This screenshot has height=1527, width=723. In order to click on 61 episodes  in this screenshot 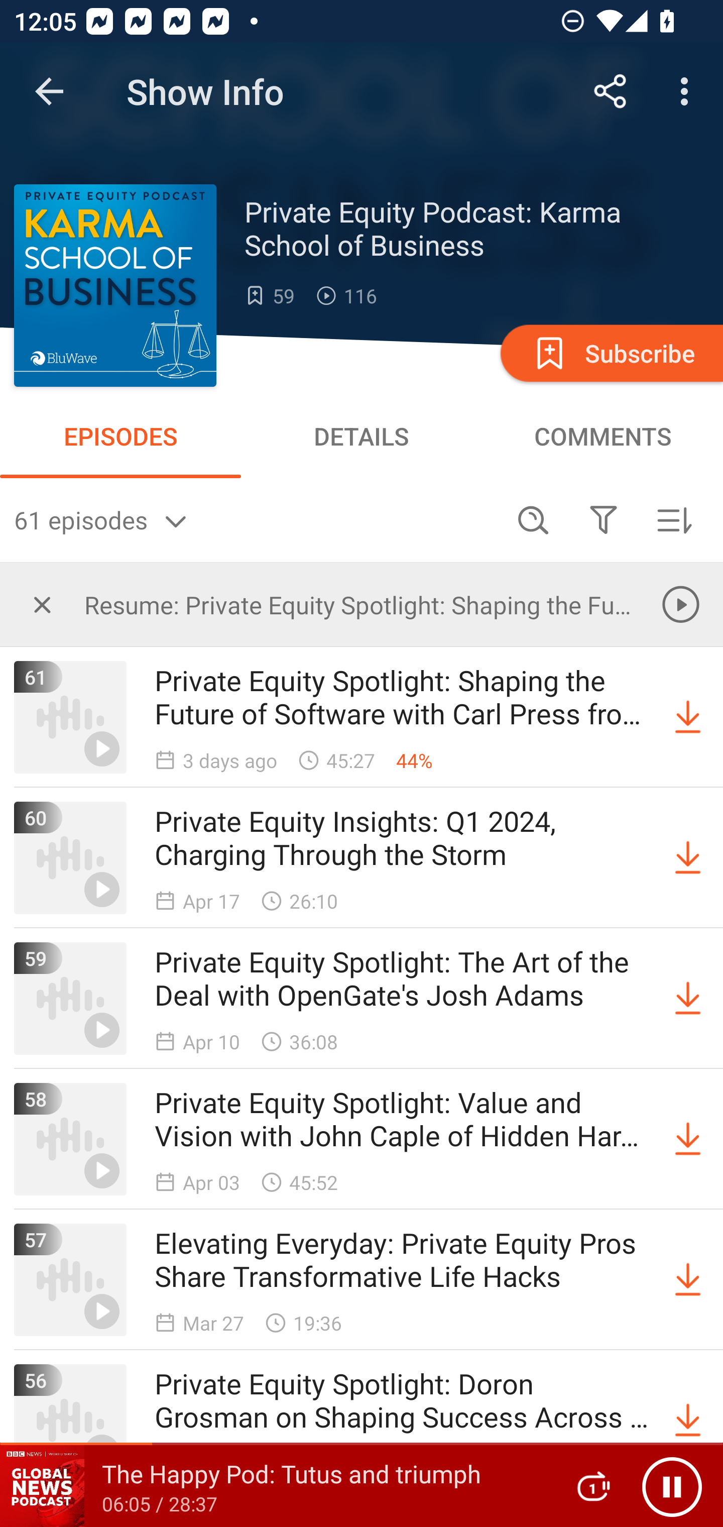, I will do `click(256, 519)`.